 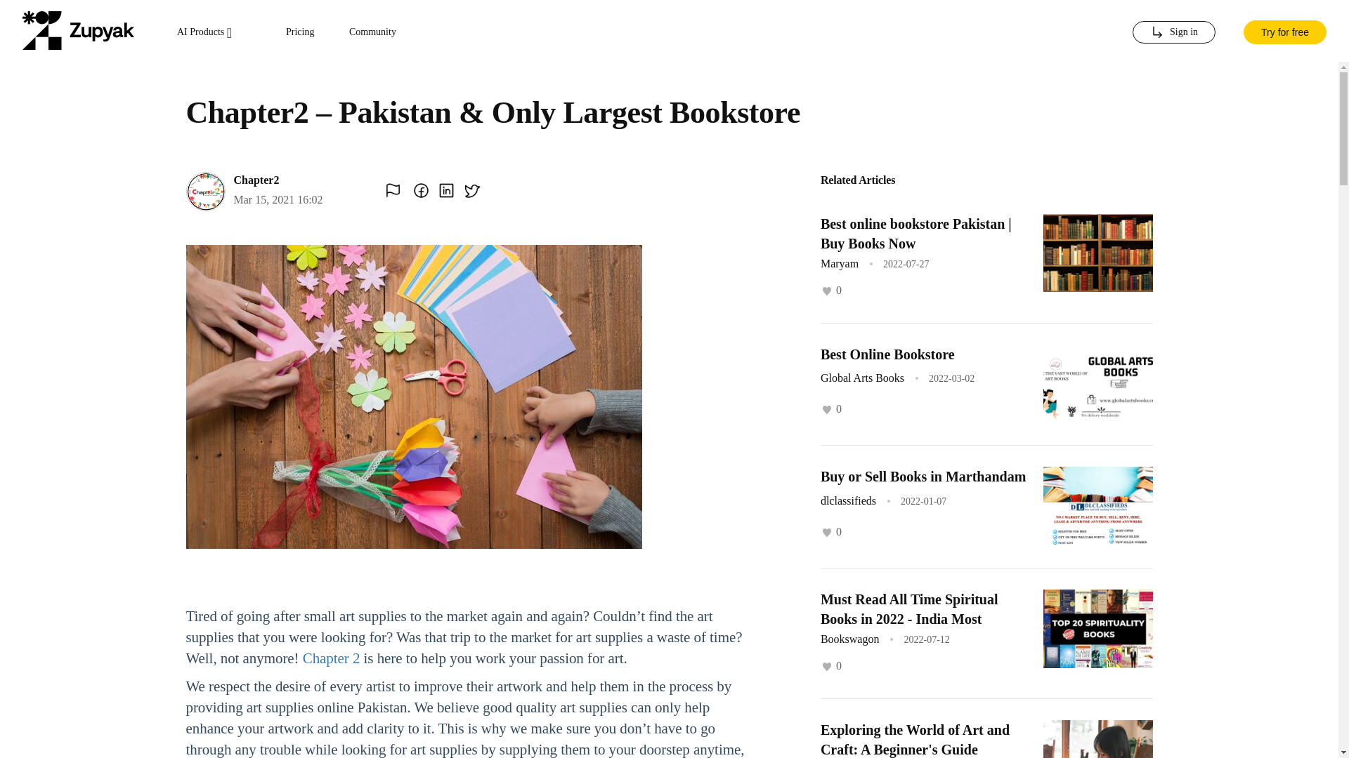 What do you see at coordinates (1284, 31) in the screenshot?
I see `Try for free` at bounding box center [1284, 31].